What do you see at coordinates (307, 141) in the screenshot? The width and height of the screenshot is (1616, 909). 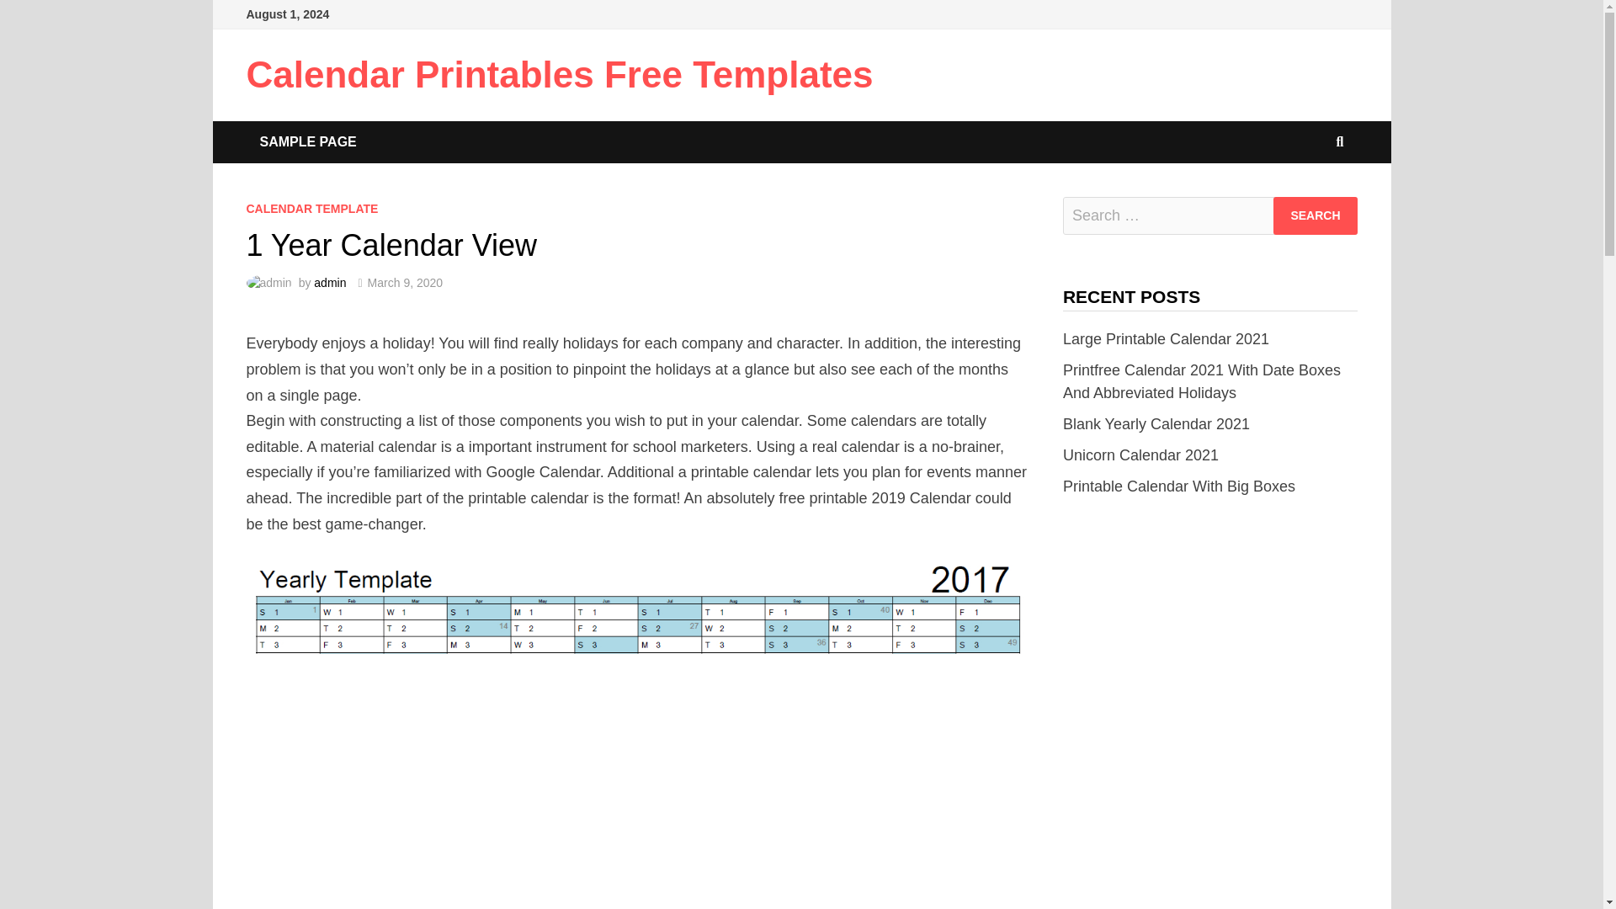 I see `SAMPLE PAGE` at bounding box center [307, 141].